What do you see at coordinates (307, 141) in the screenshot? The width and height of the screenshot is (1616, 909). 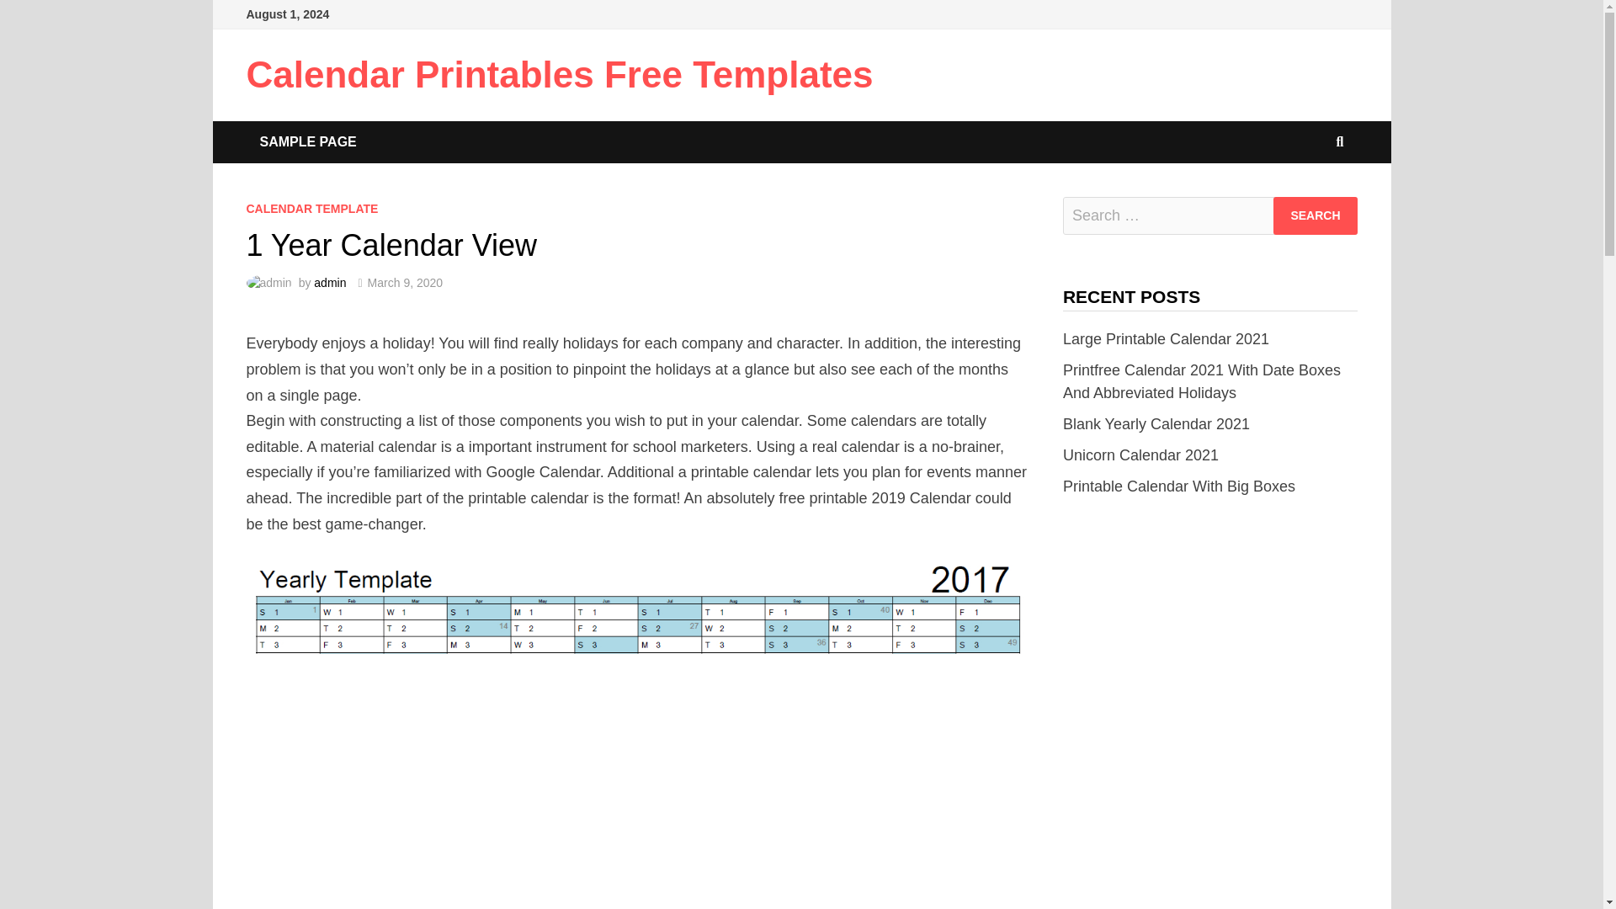 I see `SAMPLE PAGE` at bounding box center [307, 141].